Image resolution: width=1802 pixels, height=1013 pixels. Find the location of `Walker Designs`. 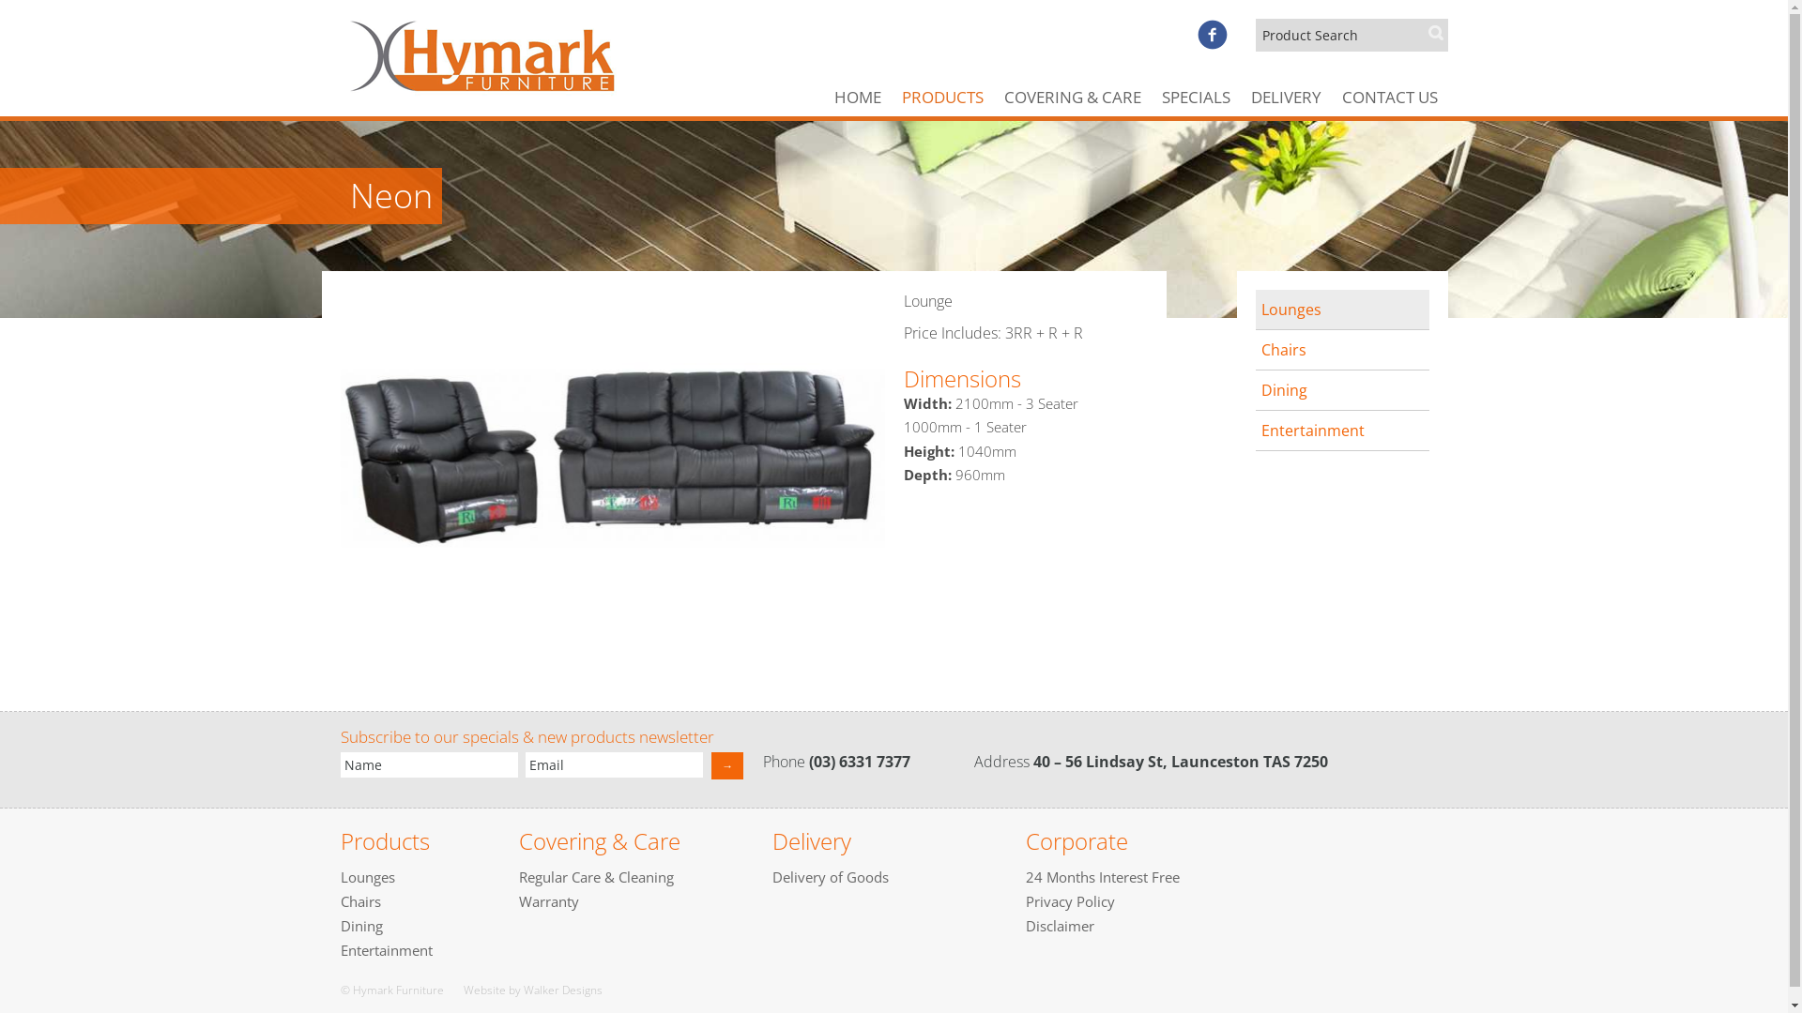

Walker Designs is located at coordinates (563, 990).